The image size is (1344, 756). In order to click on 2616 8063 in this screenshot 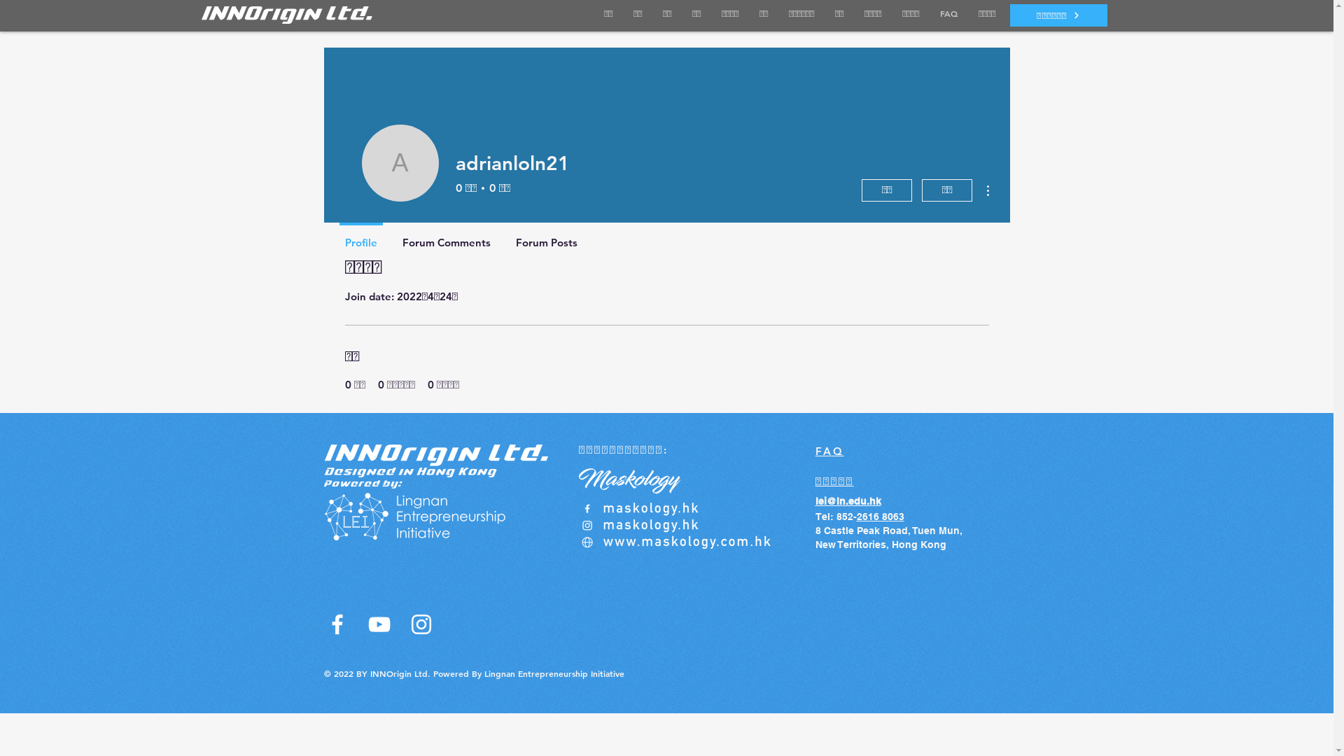, I will do `click(881, 517)`.